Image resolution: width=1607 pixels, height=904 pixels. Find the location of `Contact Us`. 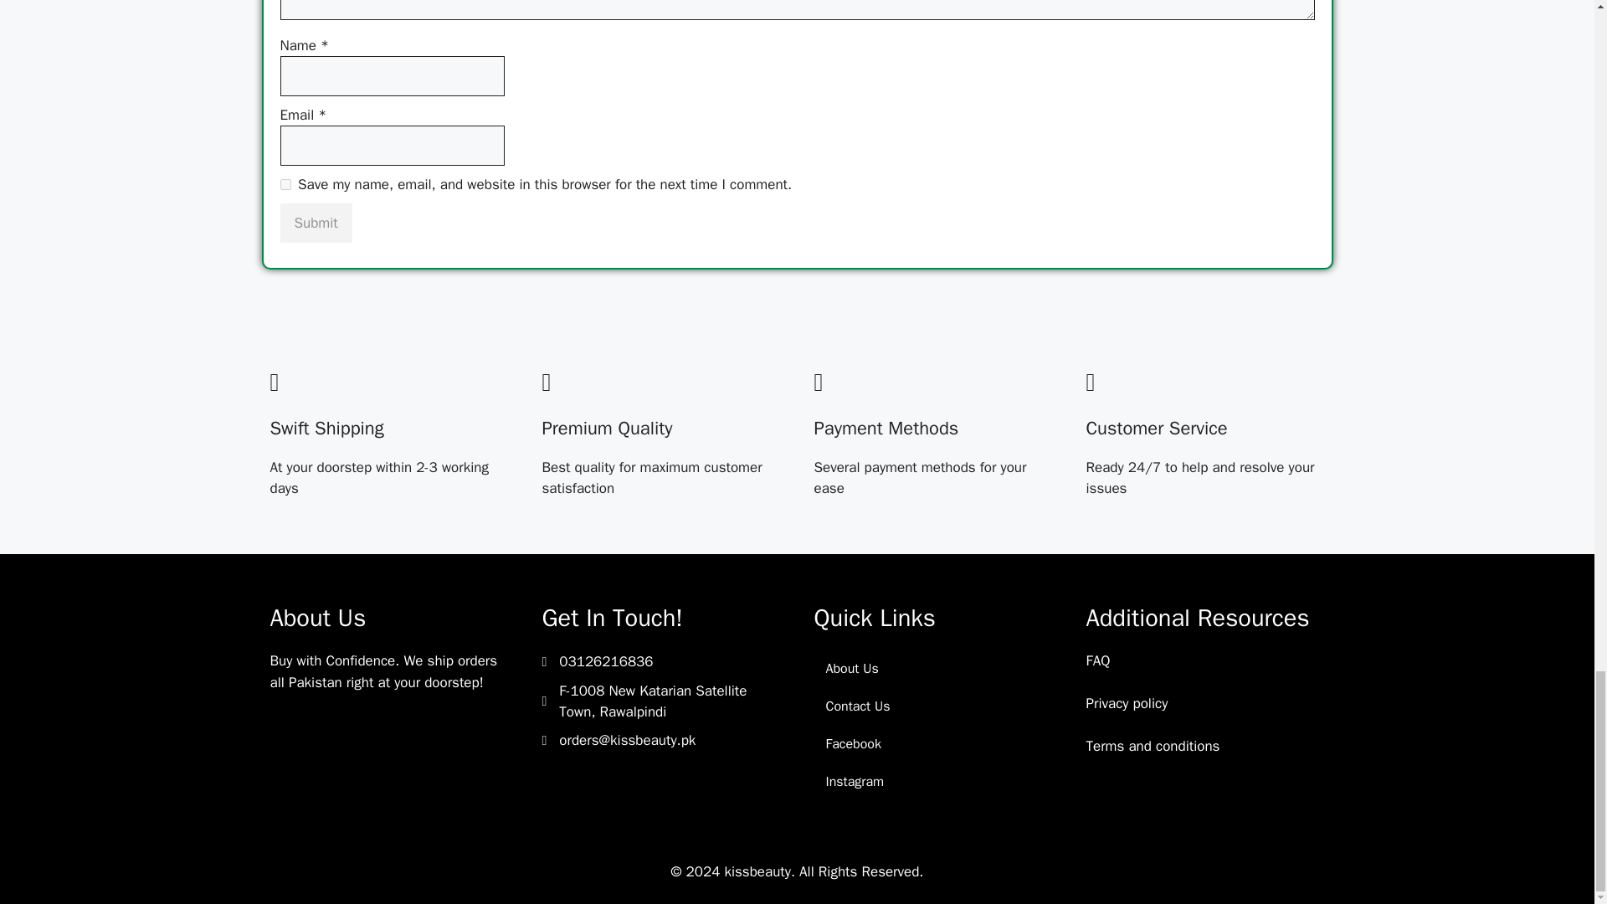

Contact Us is located at coordinates (932, 706).